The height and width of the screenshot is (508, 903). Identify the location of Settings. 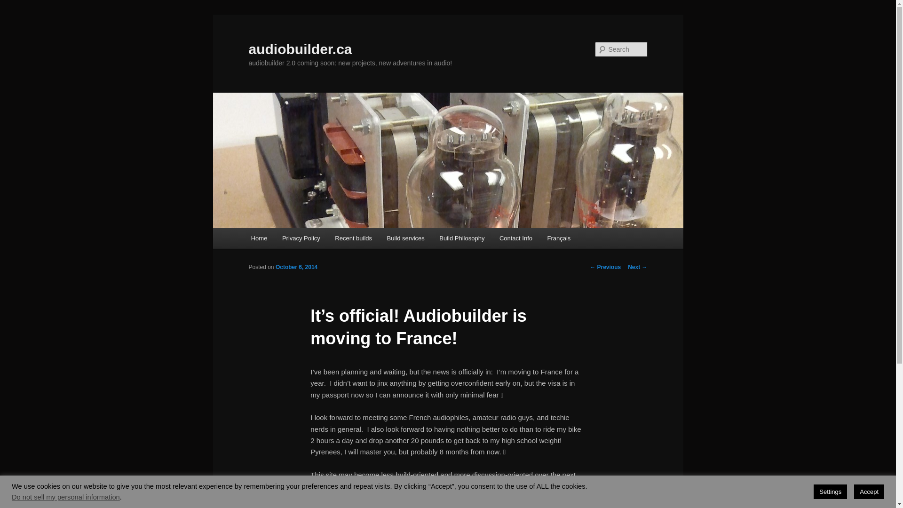
(831, 492).